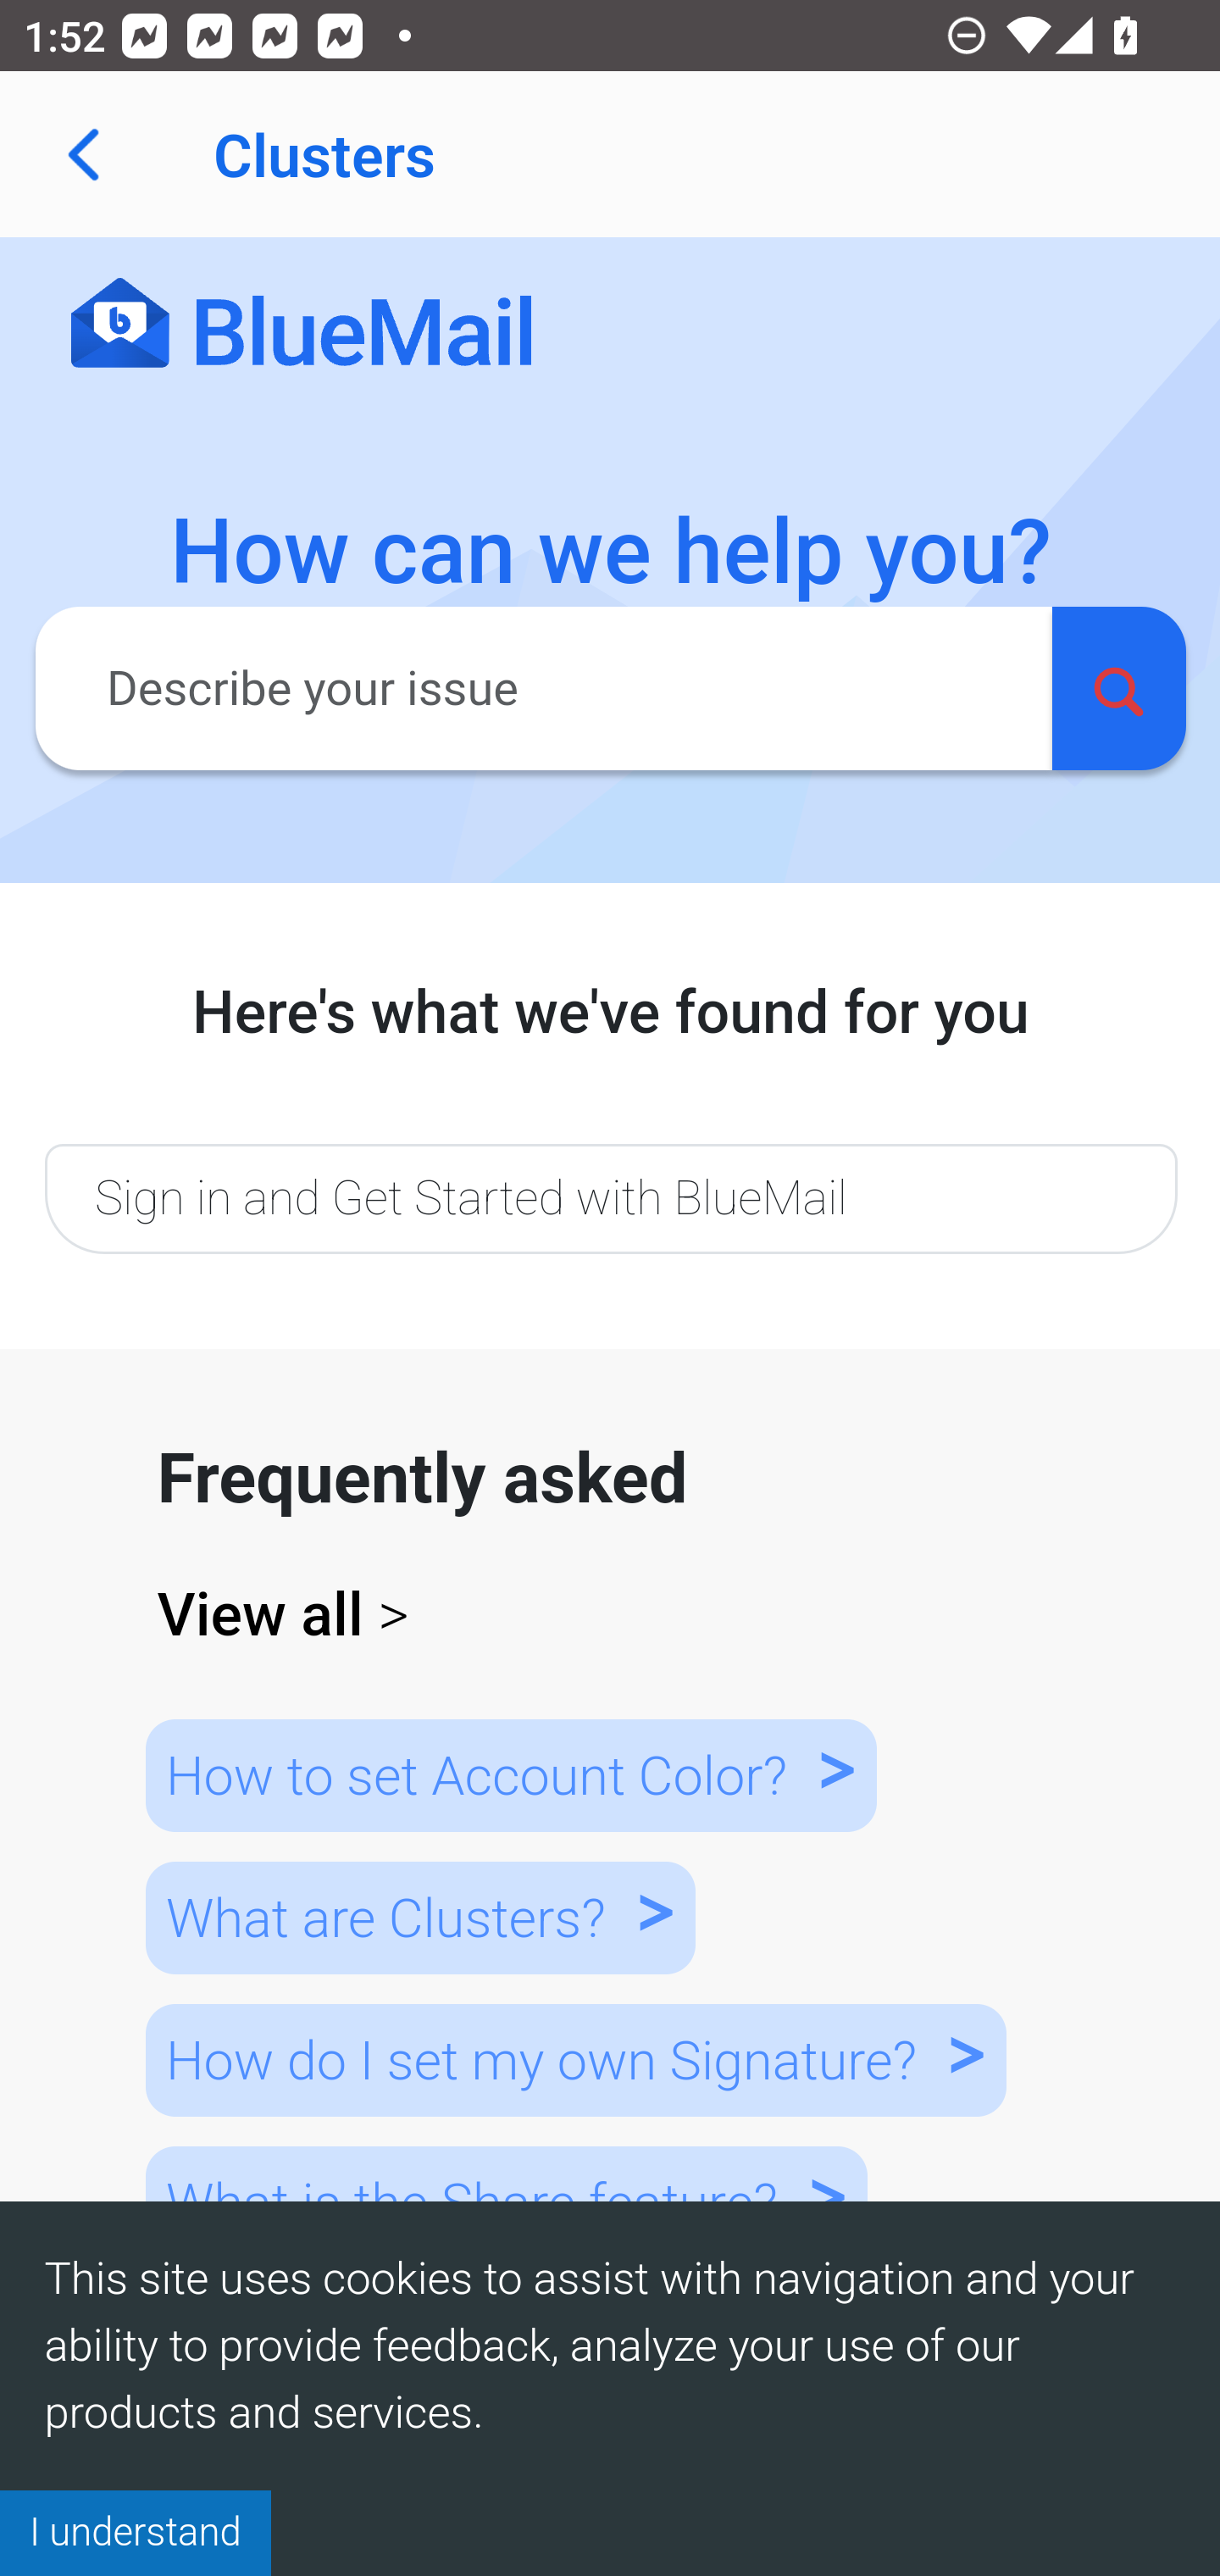 This screenshot has height=2576, width=1220. I want to click on How do I set my own Signature?>, so click(574, 2059).